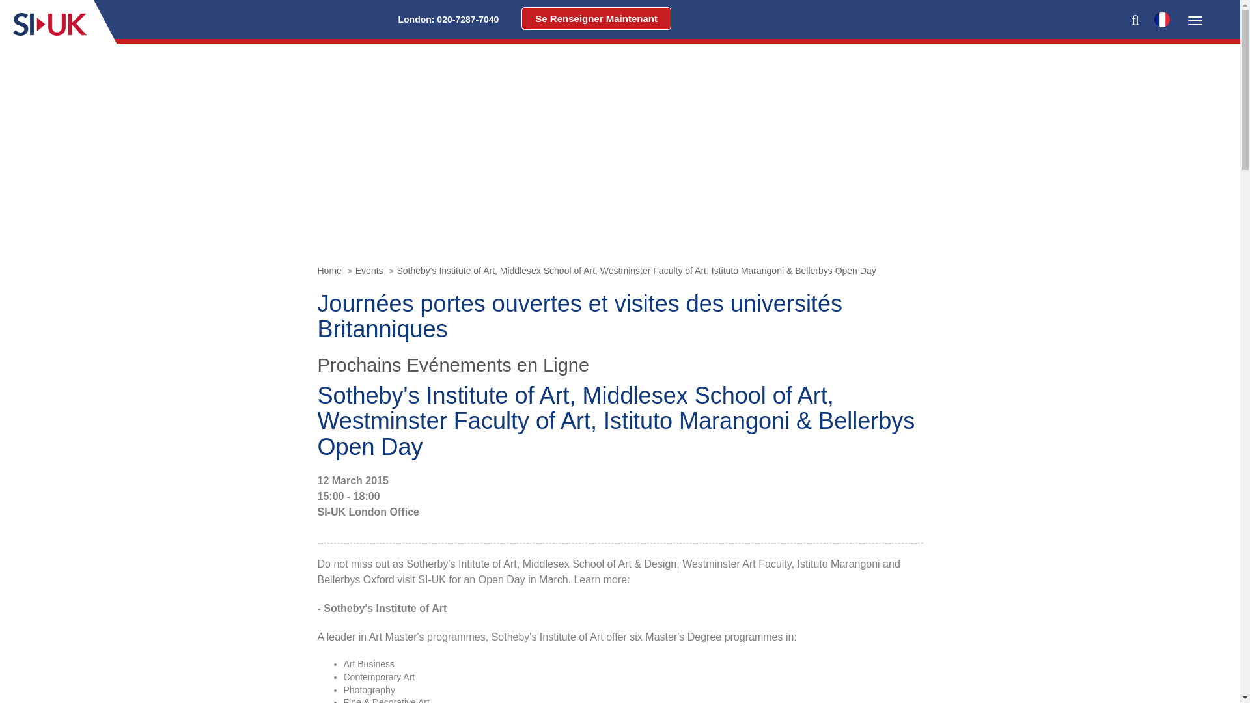  I want to click on Toggle navigation, so click(1195, 21).